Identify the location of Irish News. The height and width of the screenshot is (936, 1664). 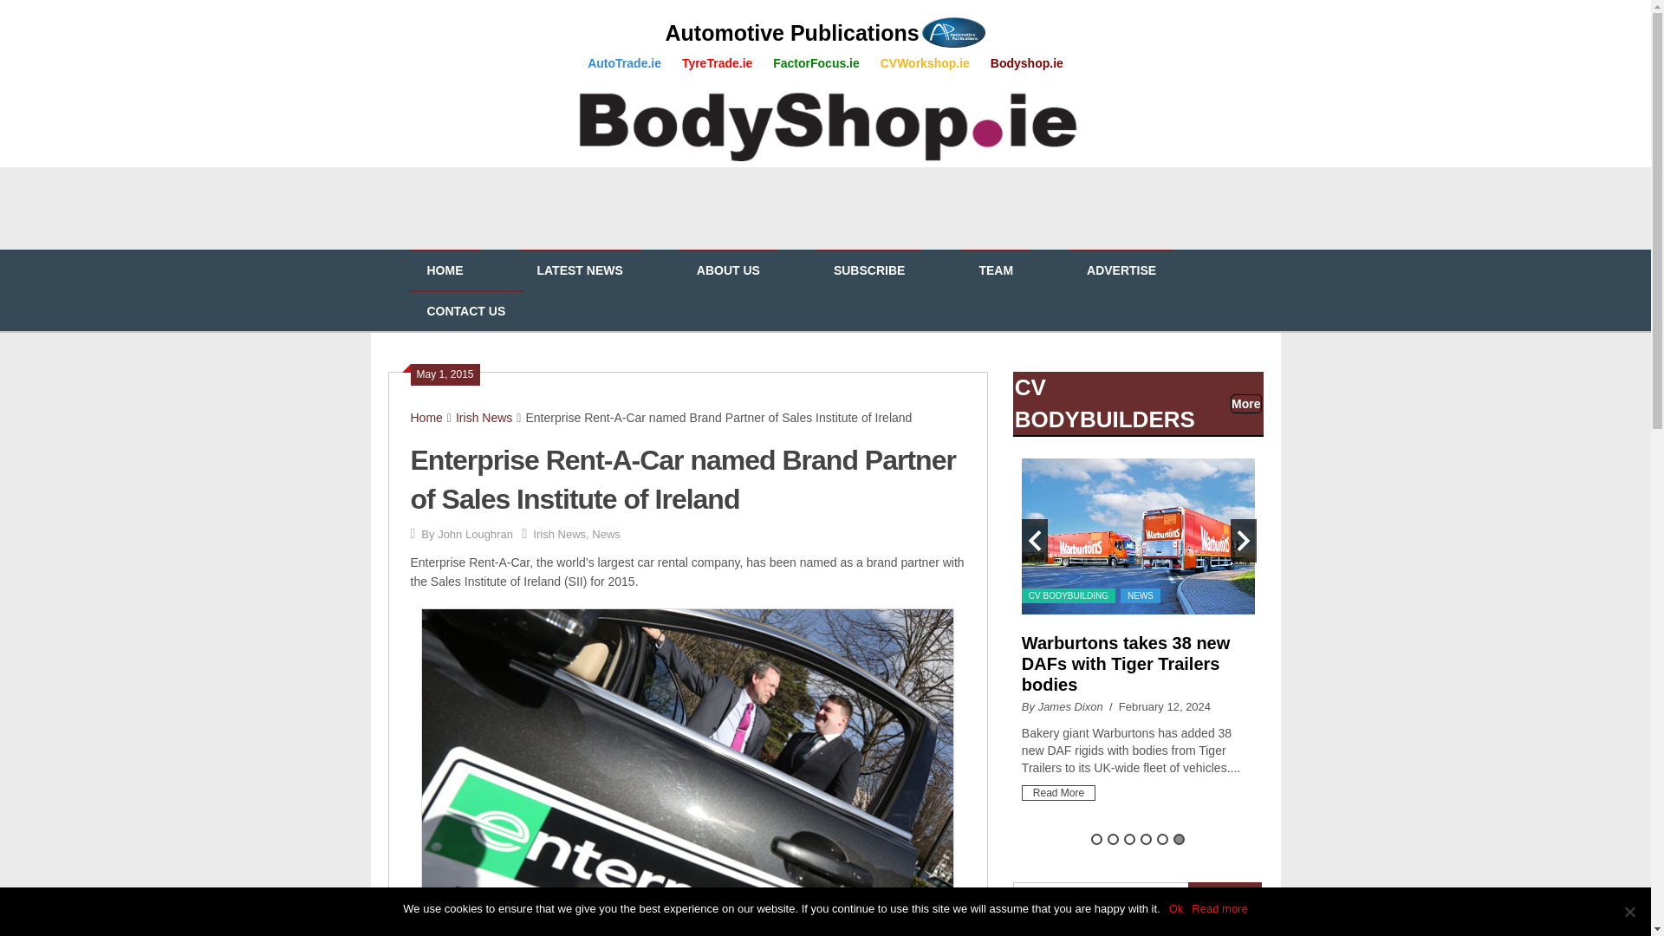
(558, 534).